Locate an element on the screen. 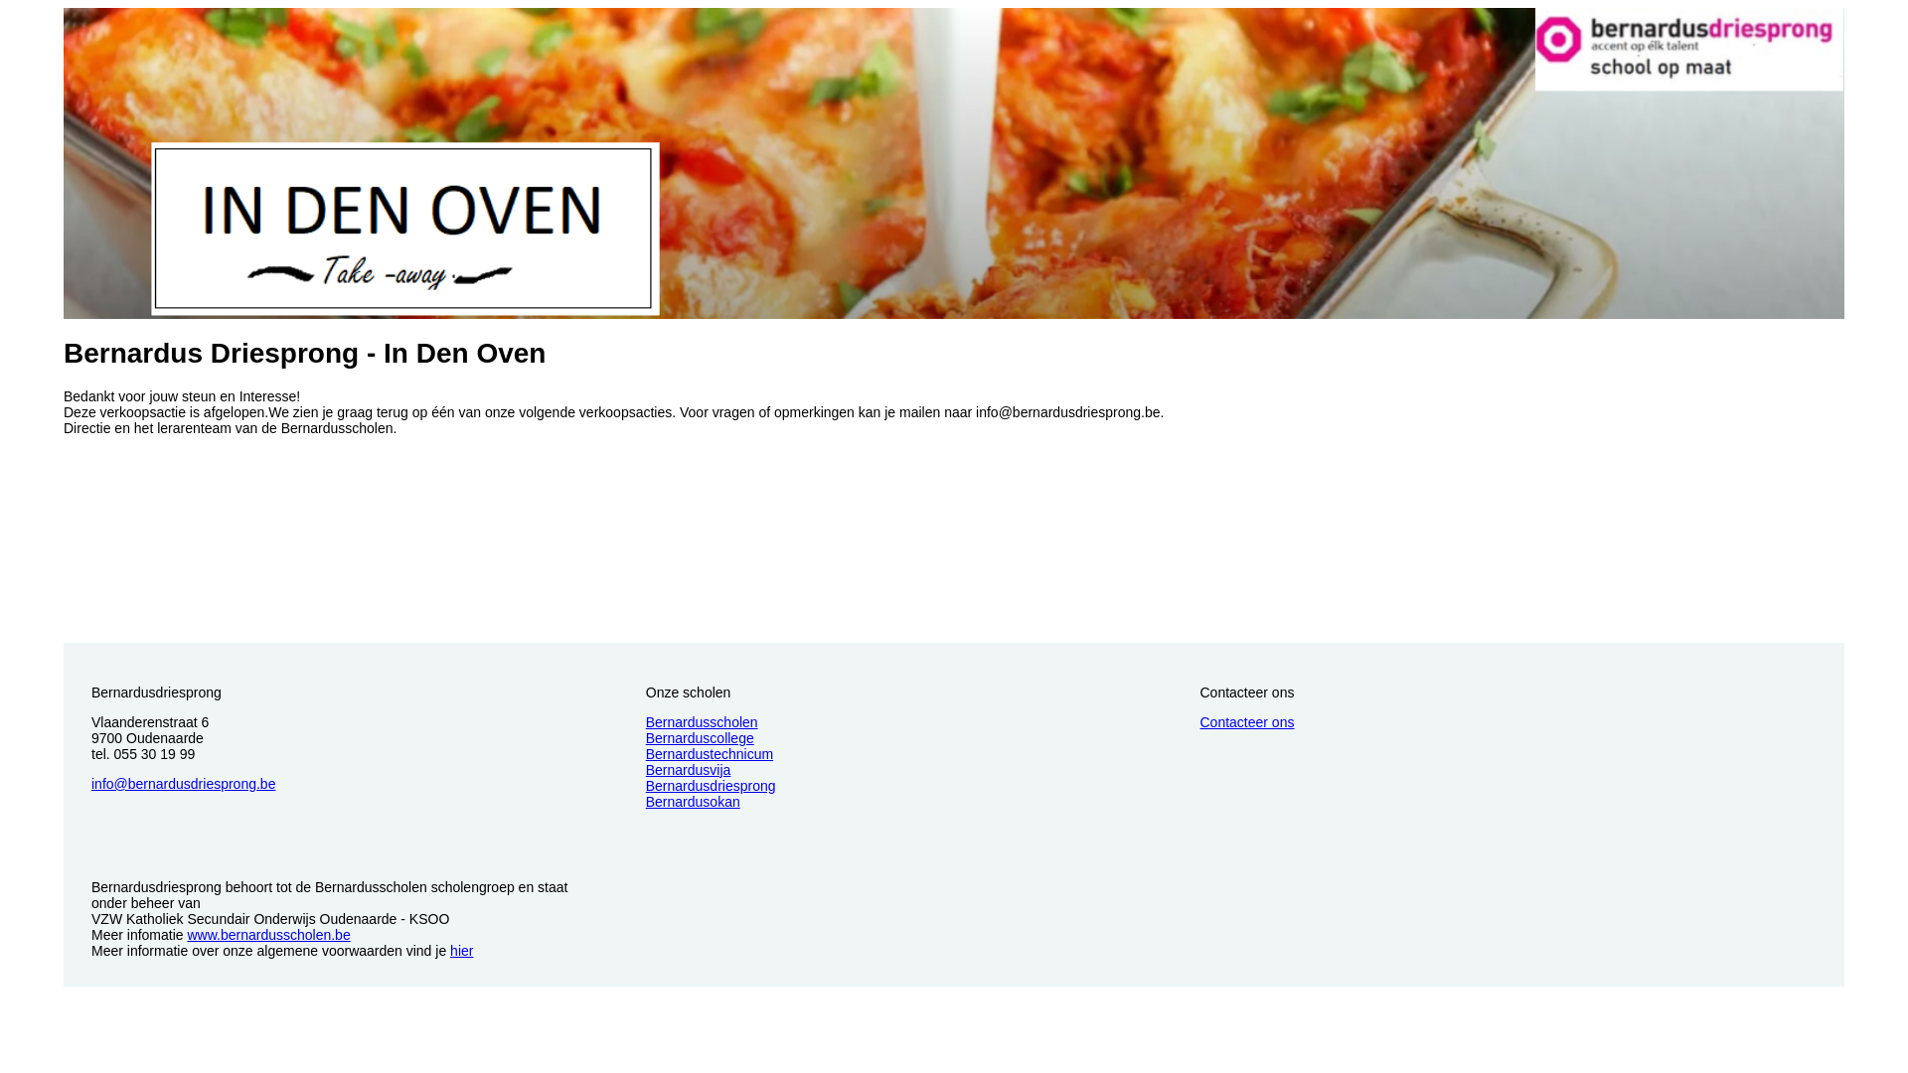  hier is located at coordinates (461, 951).